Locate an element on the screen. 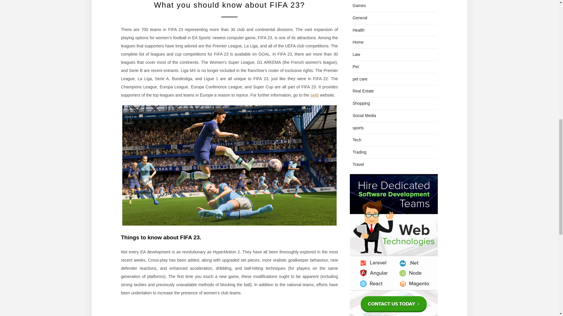  Trading is located at coordinates (359, 152).